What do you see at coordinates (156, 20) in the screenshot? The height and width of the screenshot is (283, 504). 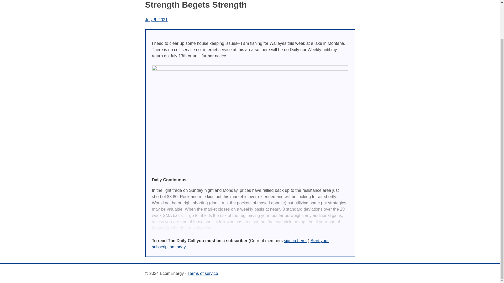 I see `July 6, 2021` at bounding box center [156, 20].